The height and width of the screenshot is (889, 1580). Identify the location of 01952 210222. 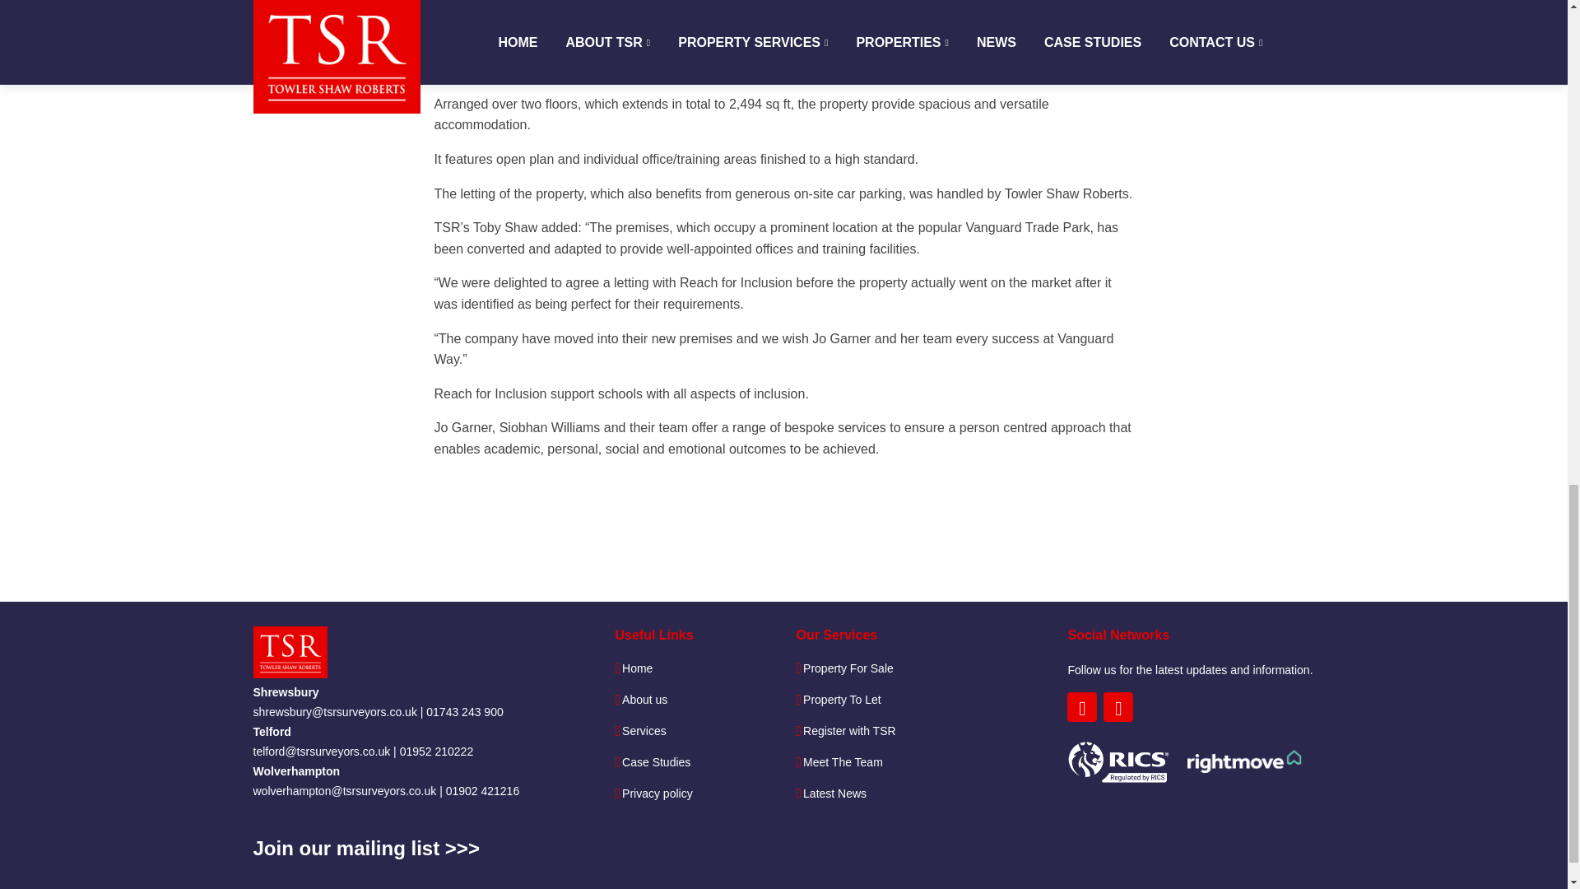
(436, 752).